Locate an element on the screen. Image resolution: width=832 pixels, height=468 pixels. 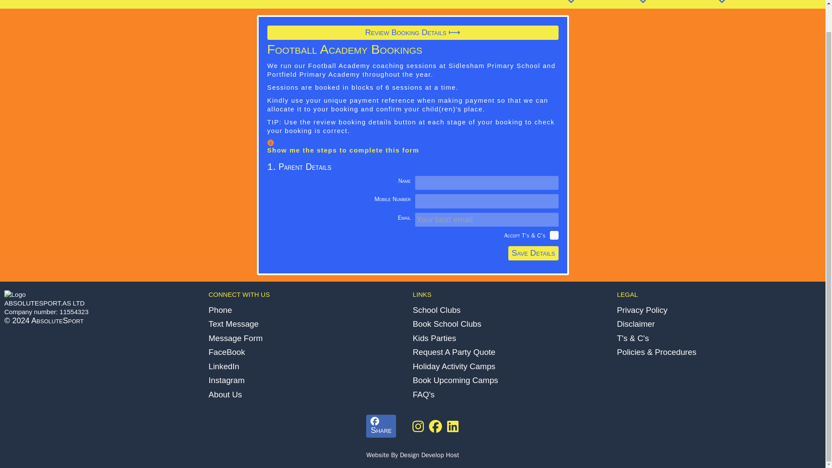
HOME is located at coordinates (546, 3).